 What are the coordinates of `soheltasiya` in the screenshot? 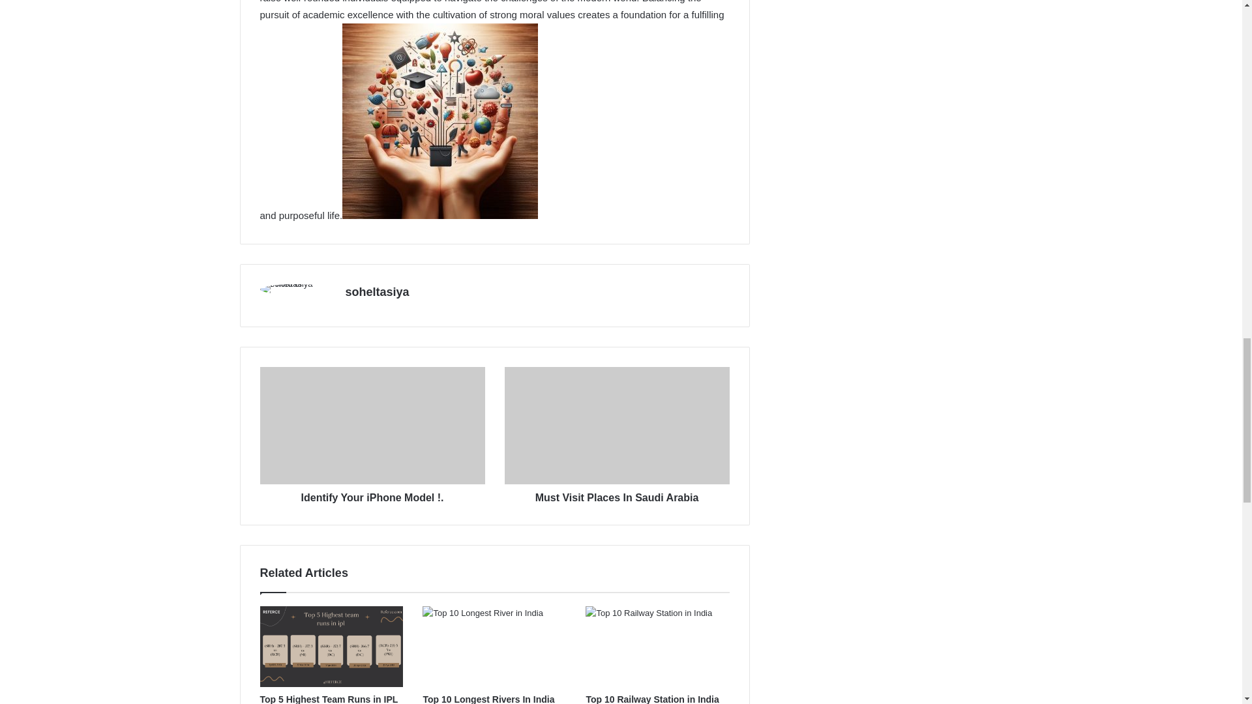 It's located at (377, 292).